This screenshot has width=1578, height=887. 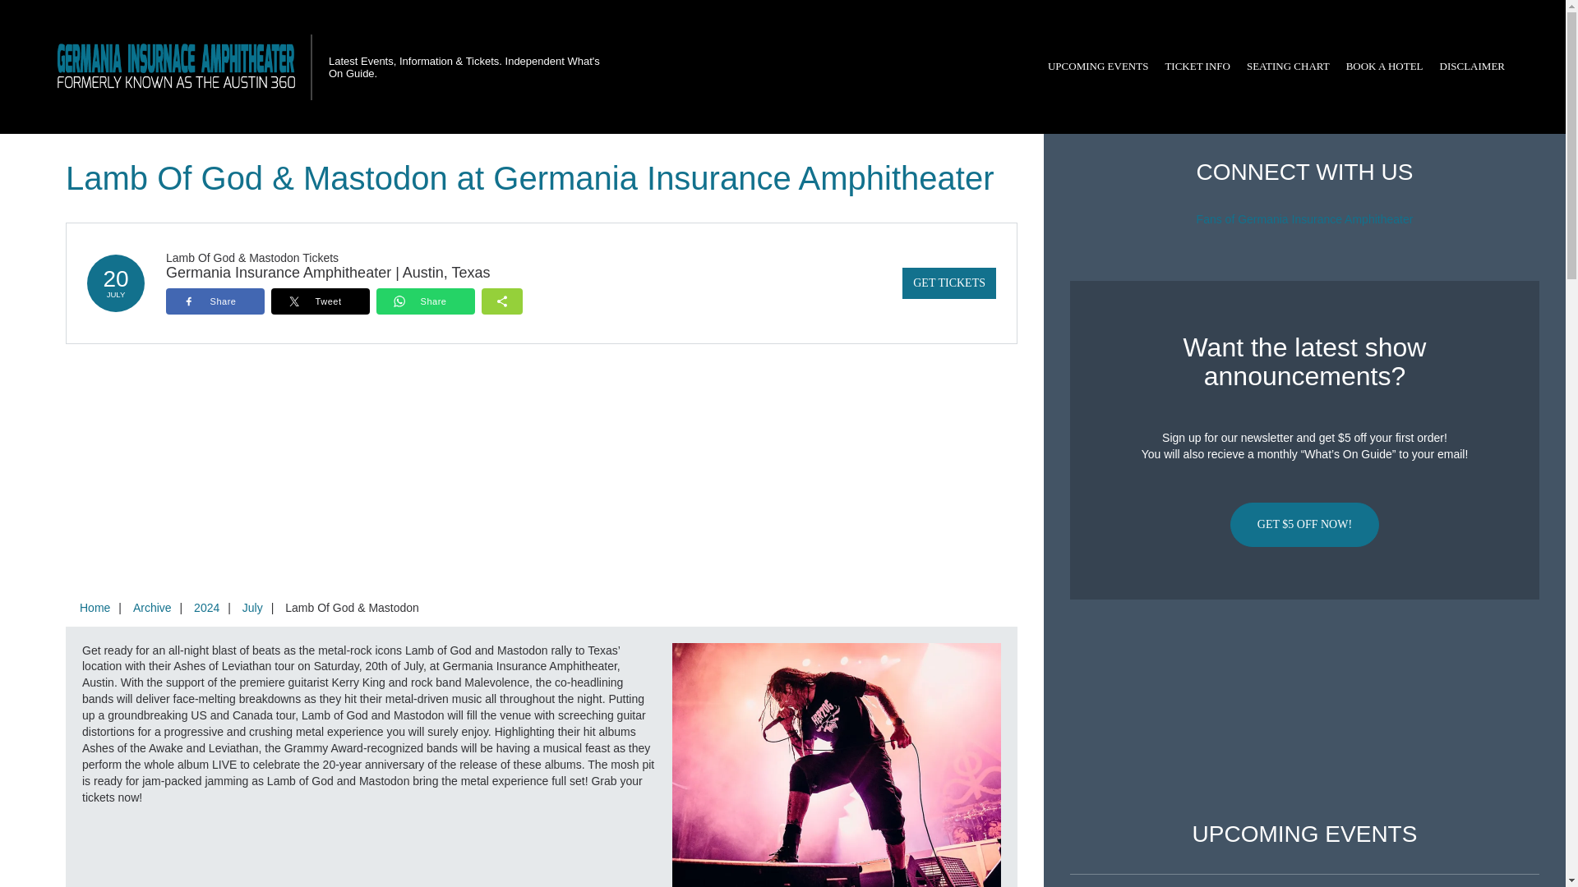 I want to click on SEATING CHART, so click(x=1289, y=67).